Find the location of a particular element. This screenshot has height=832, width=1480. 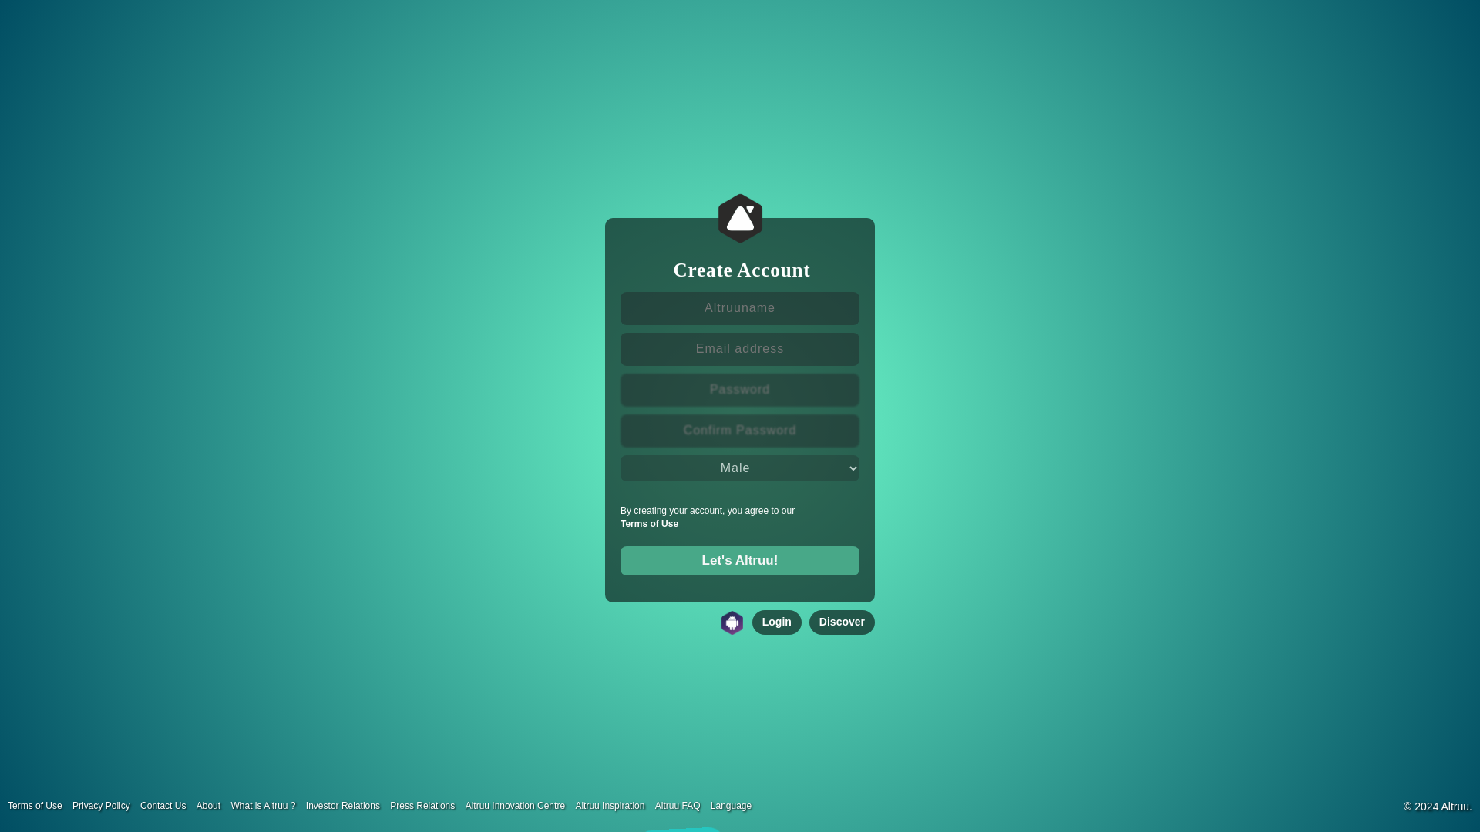

Altruu Inspiration is located at coordinates (614, 804).